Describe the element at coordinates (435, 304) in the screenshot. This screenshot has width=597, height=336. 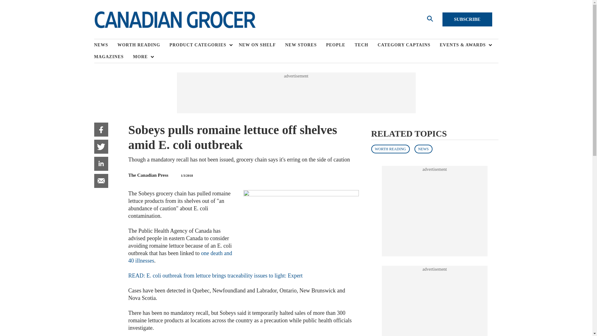
I see `3rd party ad content` at that location.